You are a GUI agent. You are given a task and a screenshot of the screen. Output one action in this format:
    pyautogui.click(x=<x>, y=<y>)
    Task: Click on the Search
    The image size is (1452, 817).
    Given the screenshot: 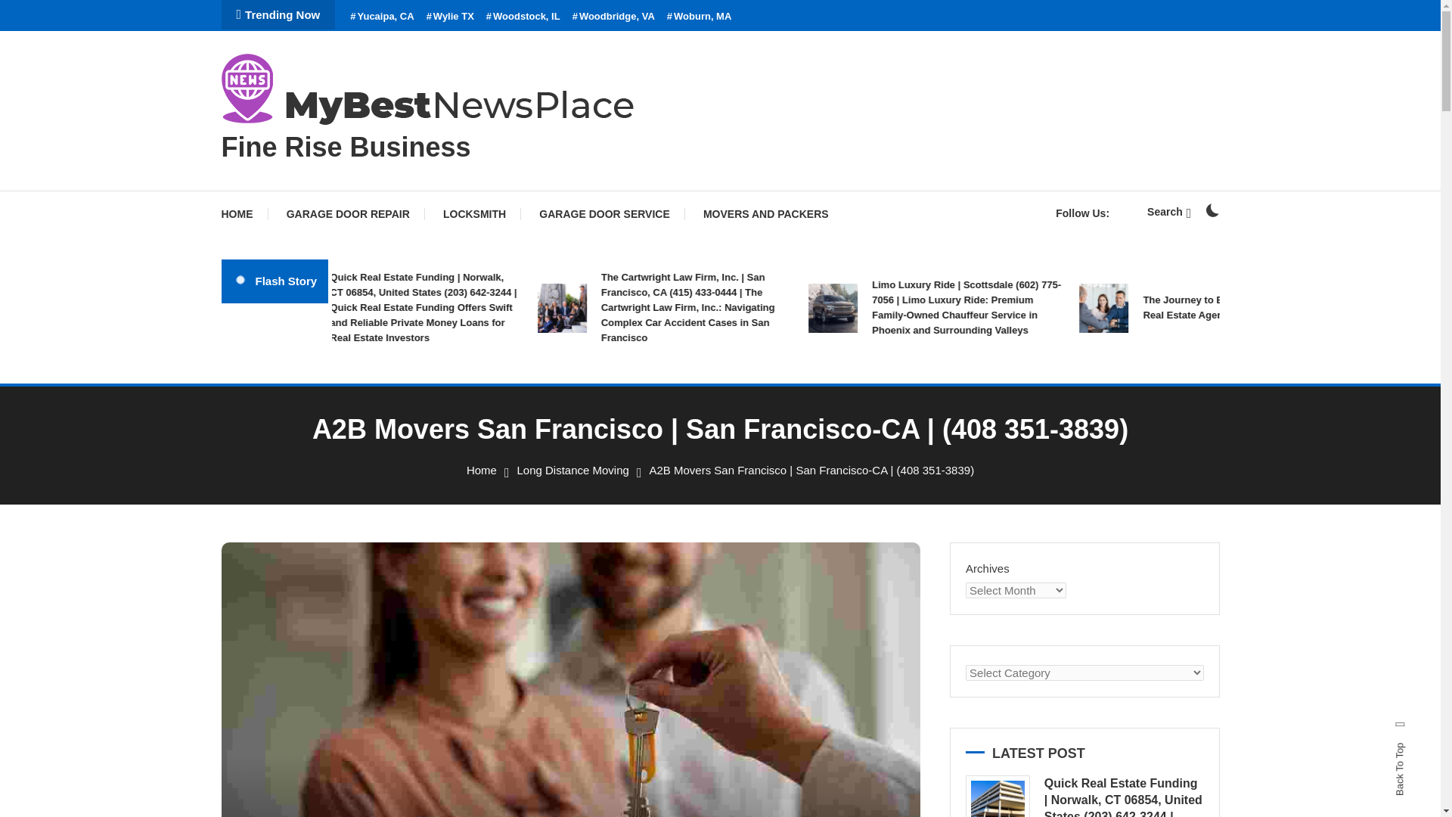 What is the action you would take?
    pyautogui.click(x=767, y=433)
    